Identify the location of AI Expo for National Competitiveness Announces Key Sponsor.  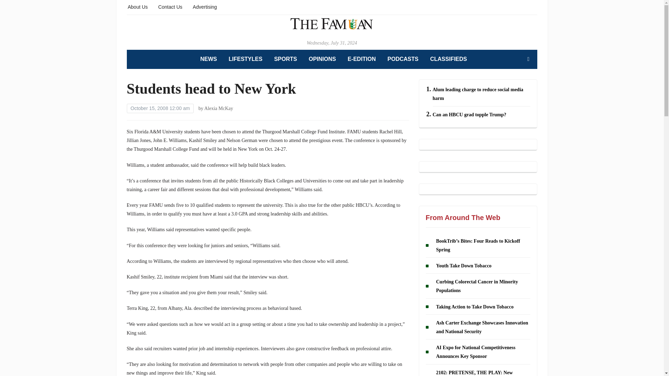
(476, 352).